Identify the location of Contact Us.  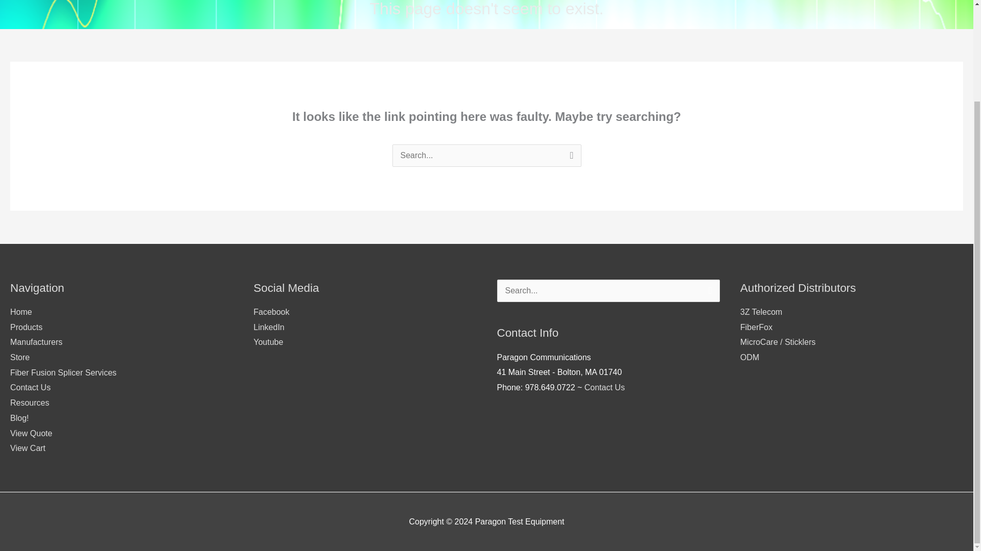
(30, 387).